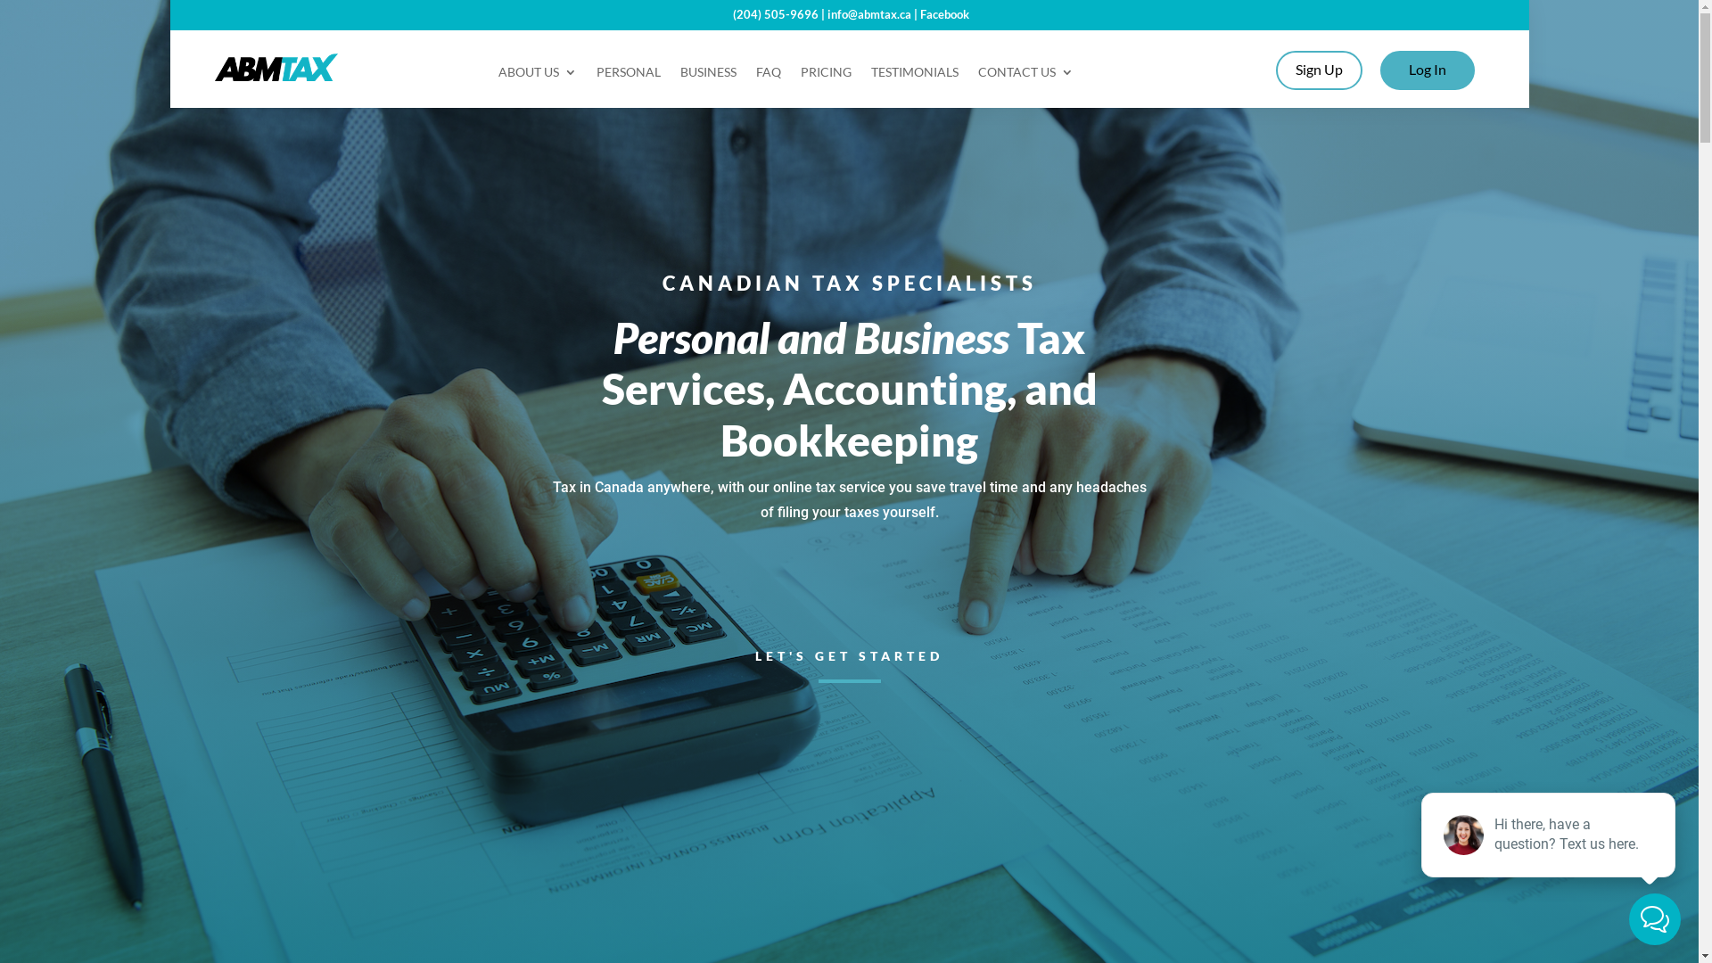 Image resolution: width=1712 pixels, height=963 pixels. Describe the element at coordinates (1428, 70) in the screenshot. I see `Log In` at that location.